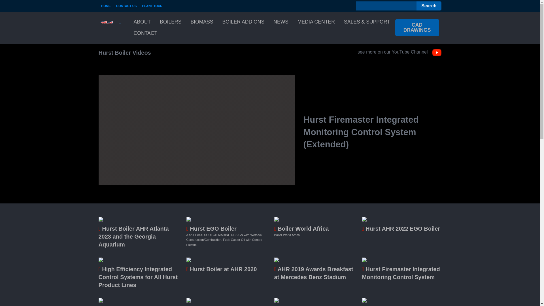 The height and width of the screenshot is (306, 544). I want to click on Search, so click(429, 6).